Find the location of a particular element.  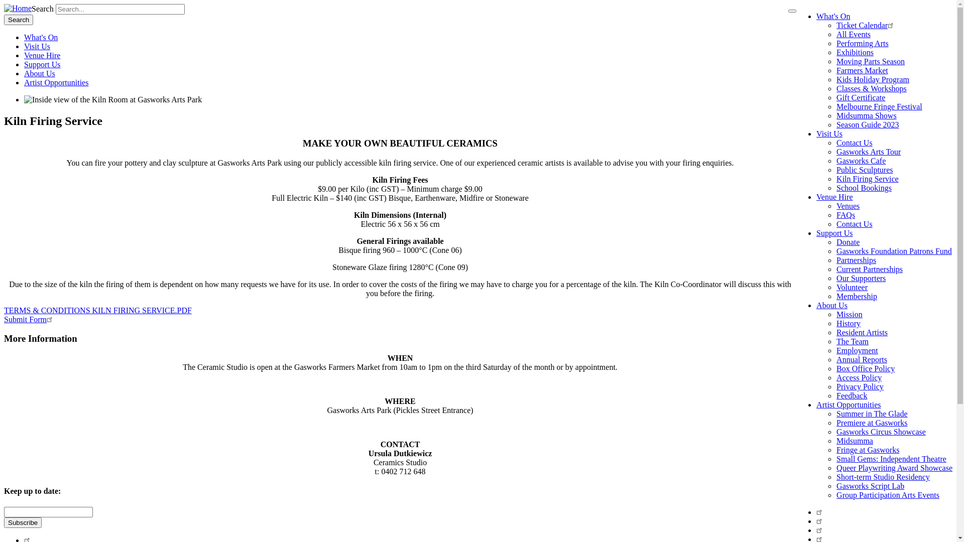

Twitter
(link is external) is located at coordinates (820, 521).